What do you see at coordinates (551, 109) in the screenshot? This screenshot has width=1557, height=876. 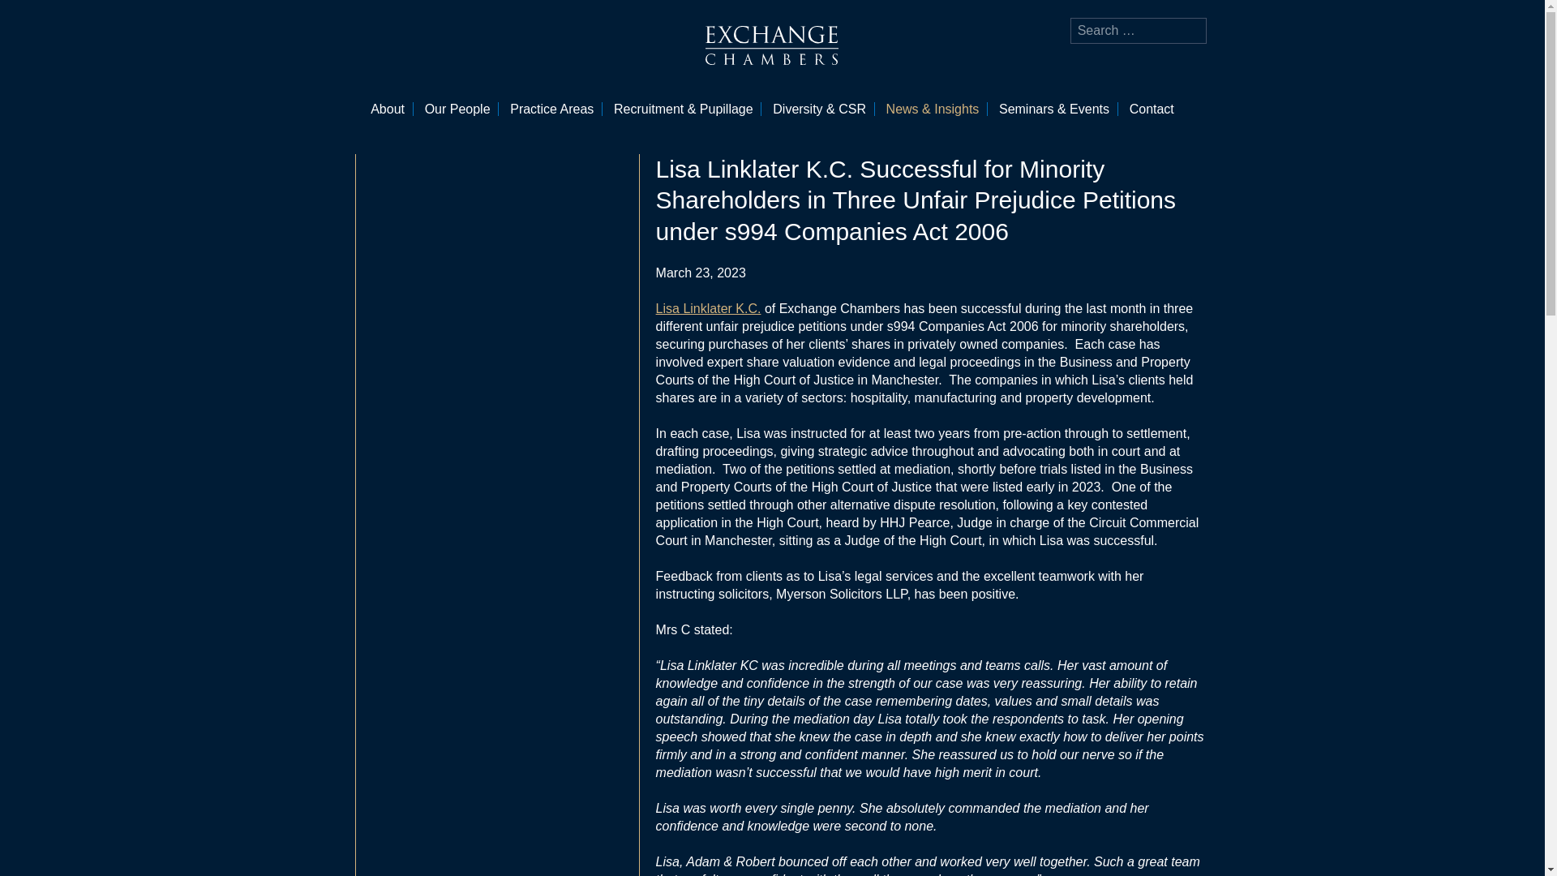 I see `Practice Areas` at bounding box center [551, 109].